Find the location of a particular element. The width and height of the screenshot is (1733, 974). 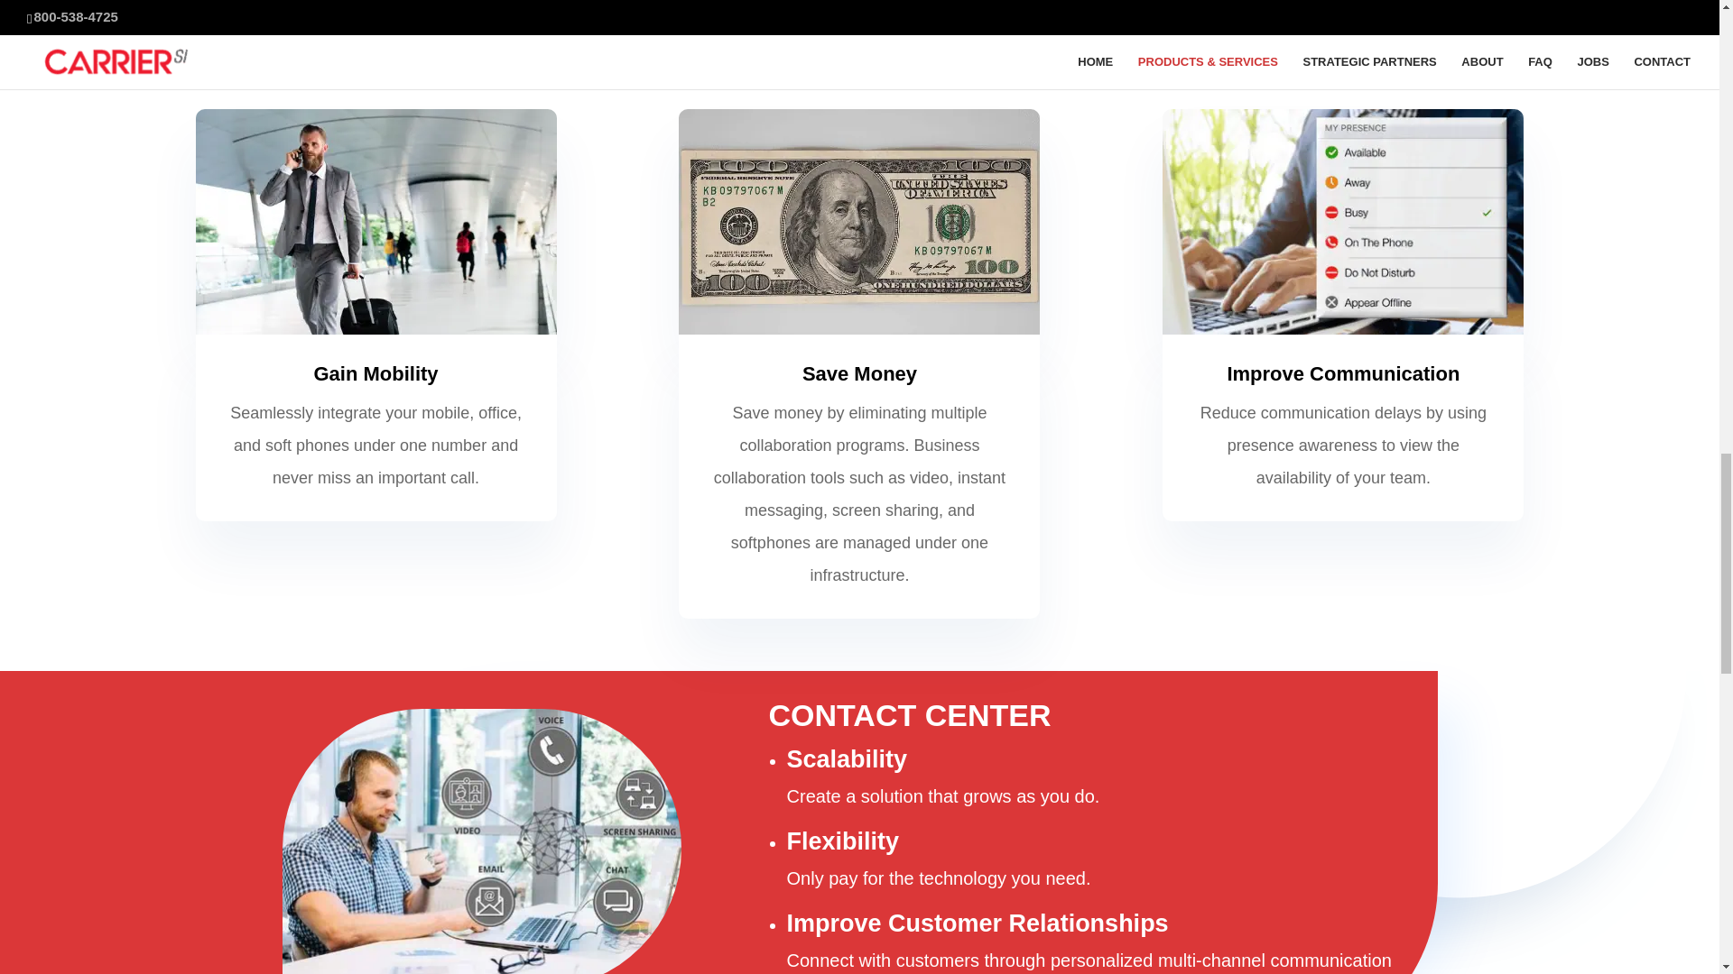

Communication is located at coordinates (1343, 222).